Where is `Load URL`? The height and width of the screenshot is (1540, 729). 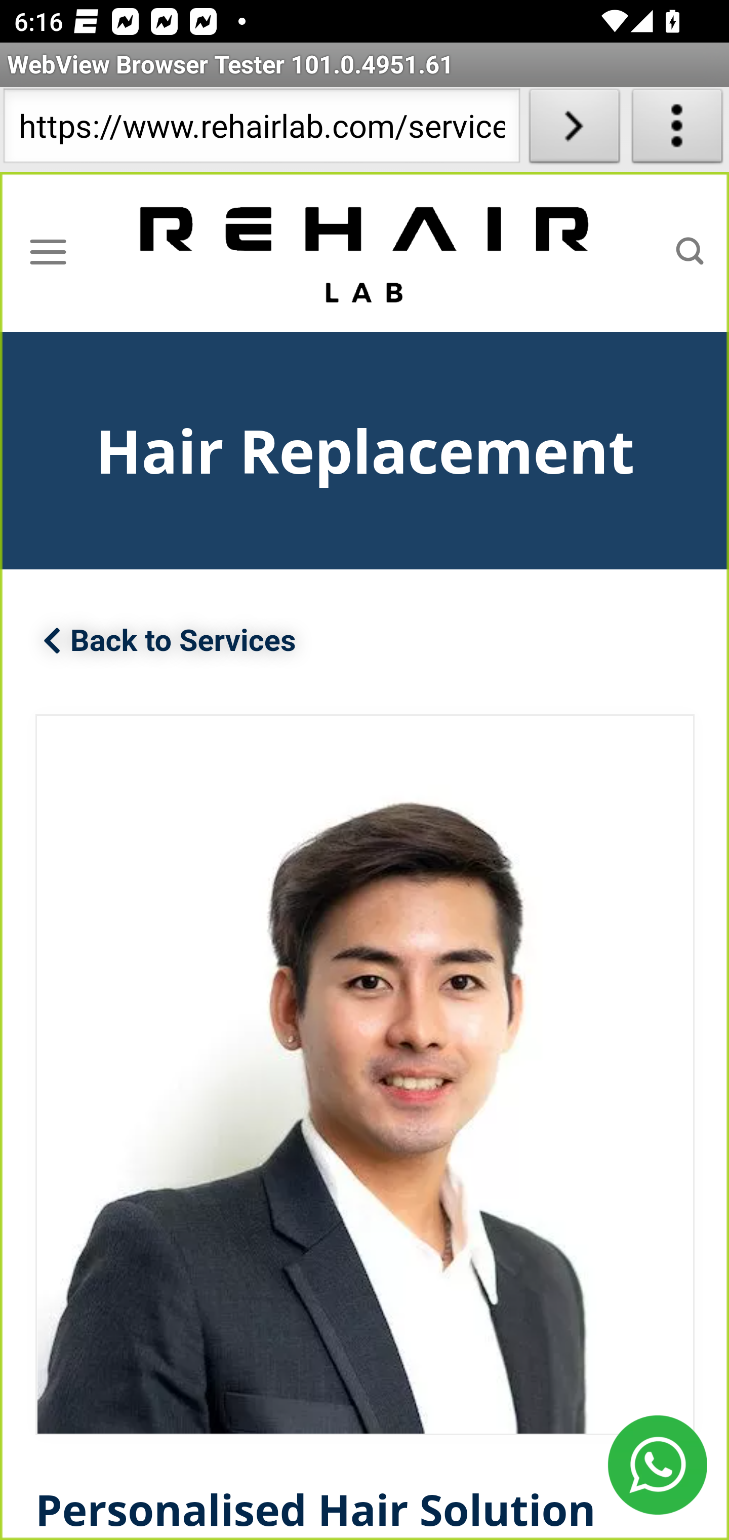
Load URL is located at coordinates (574, 130).